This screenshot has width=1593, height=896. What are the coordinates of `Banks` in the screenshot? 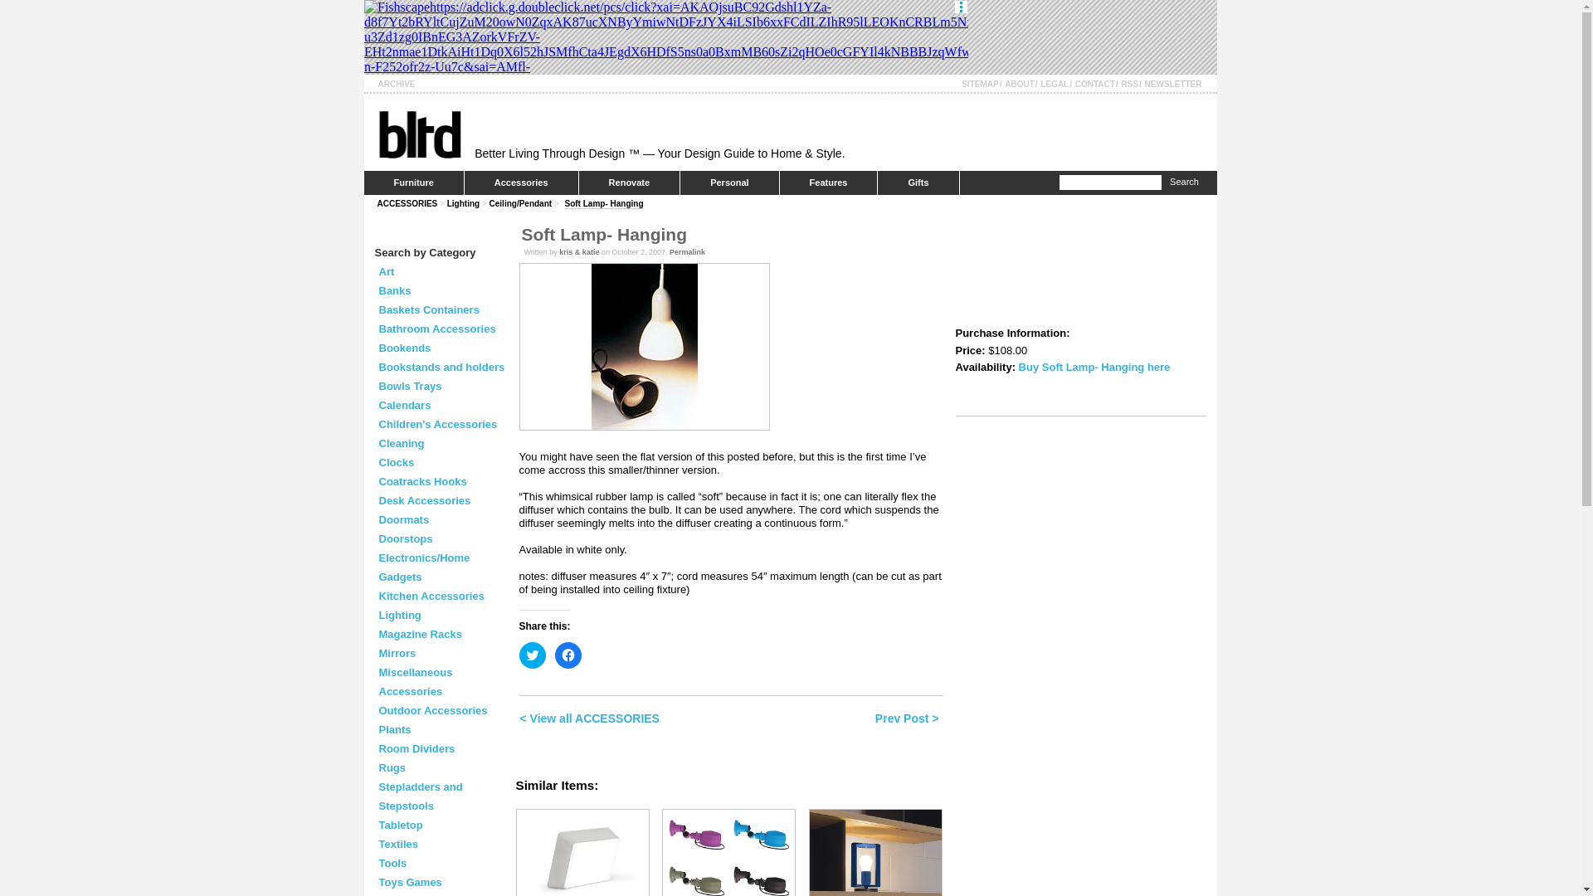 It's located at (395, 290).